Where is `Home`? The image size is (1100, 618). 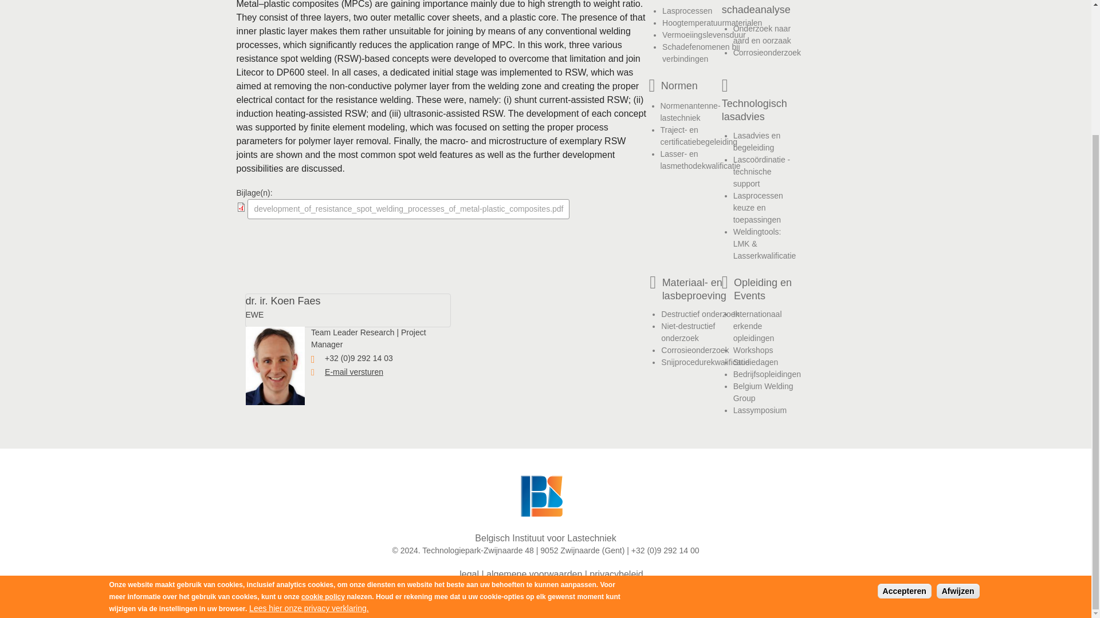 Home is located at coordinates (545, 492).